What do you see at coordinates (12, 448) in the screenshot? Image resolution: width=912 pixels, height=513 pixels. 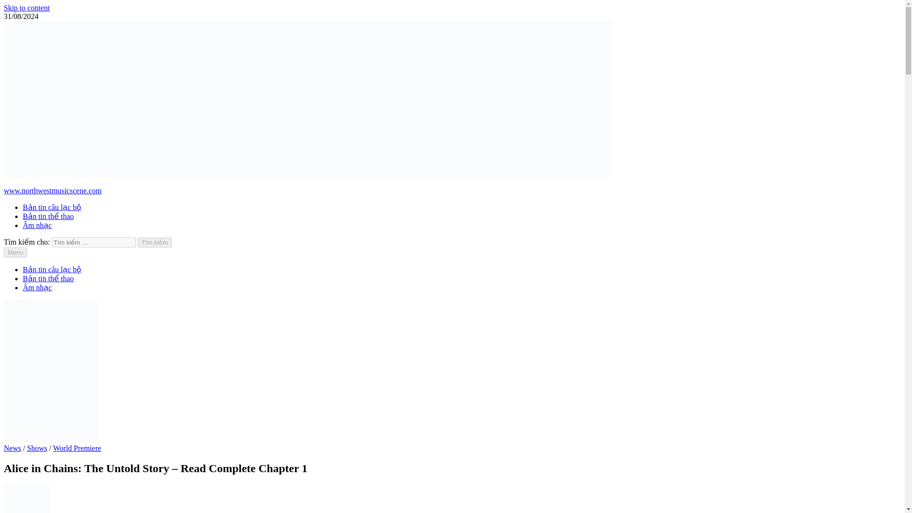 I see `News` at bounding box center [12, 448].